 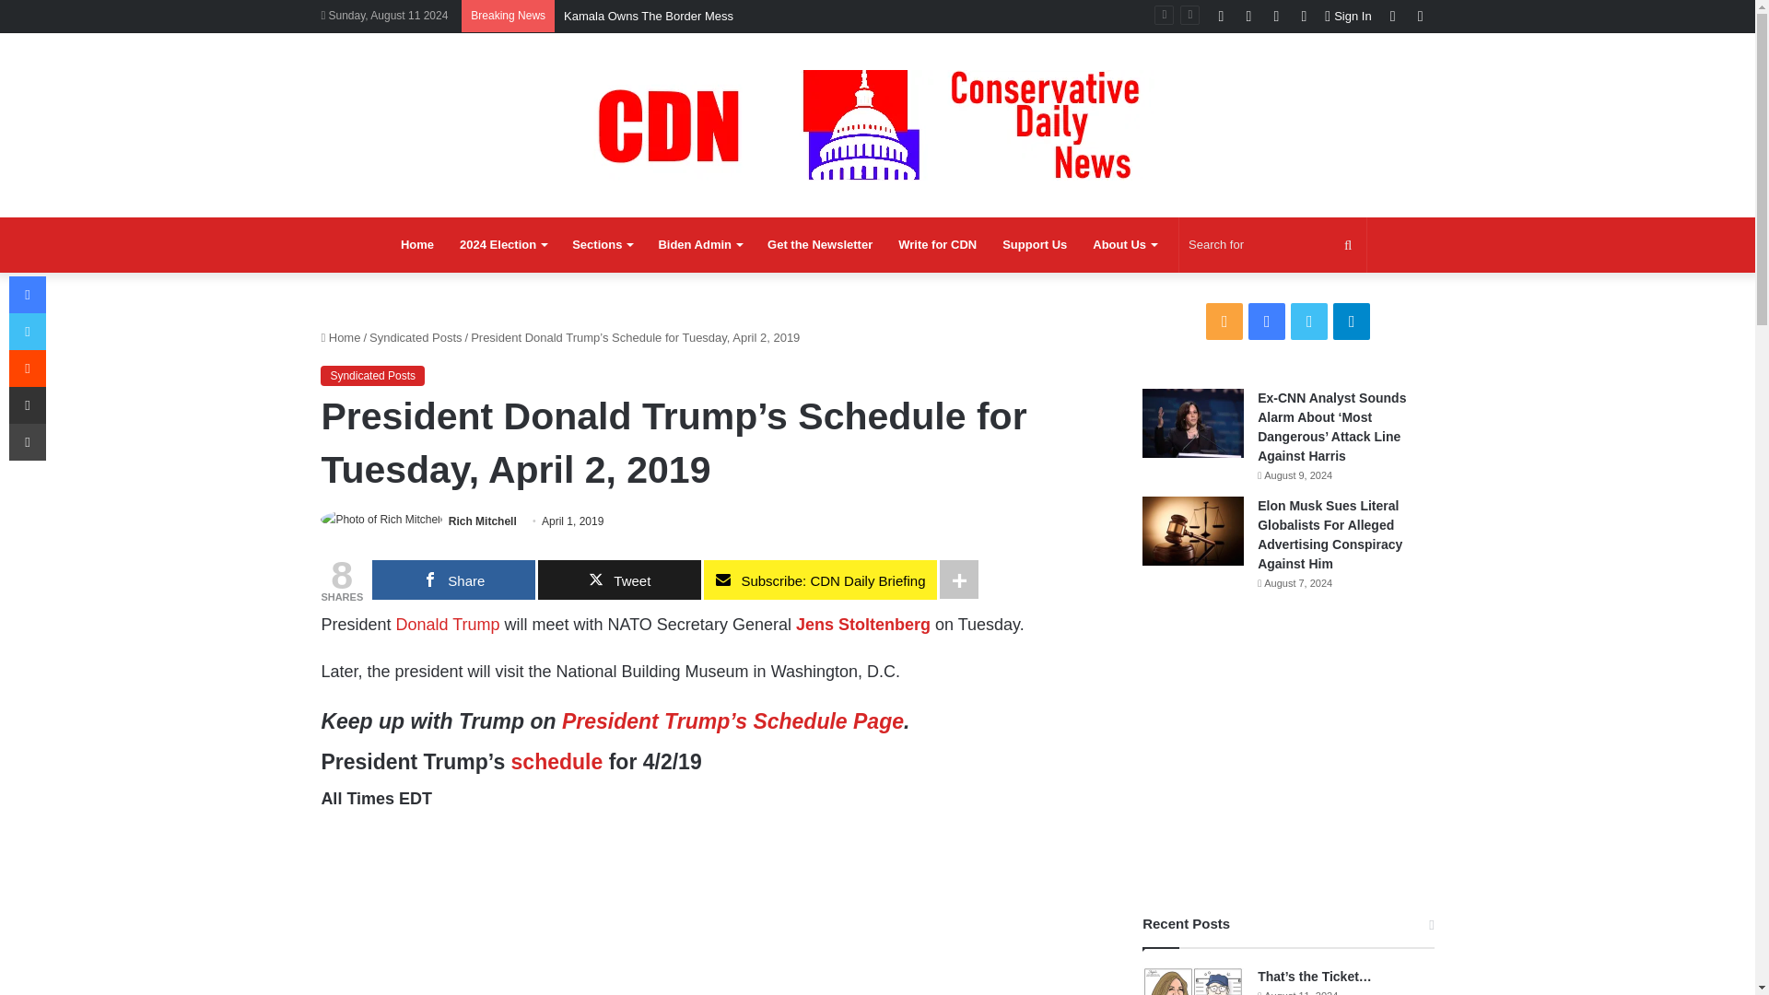 I want to click on Write for CDN, so click(x=937, y=245).